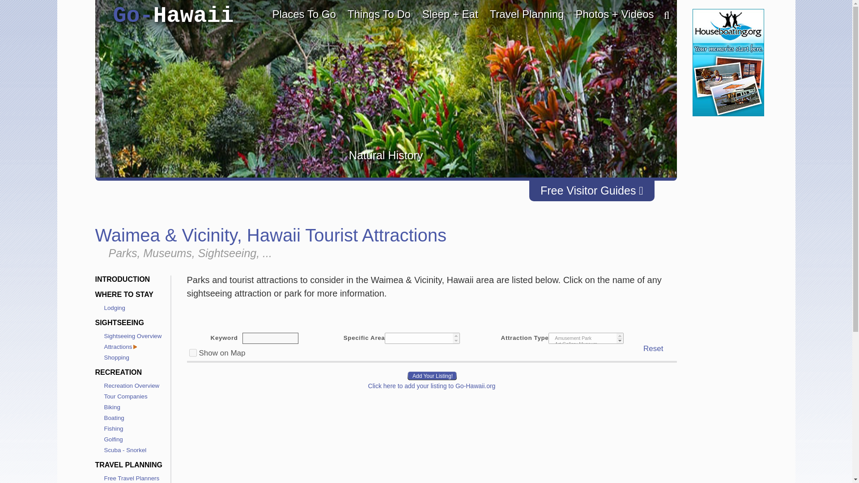  I want to click on go-hawaii.org, so click(173, 16).